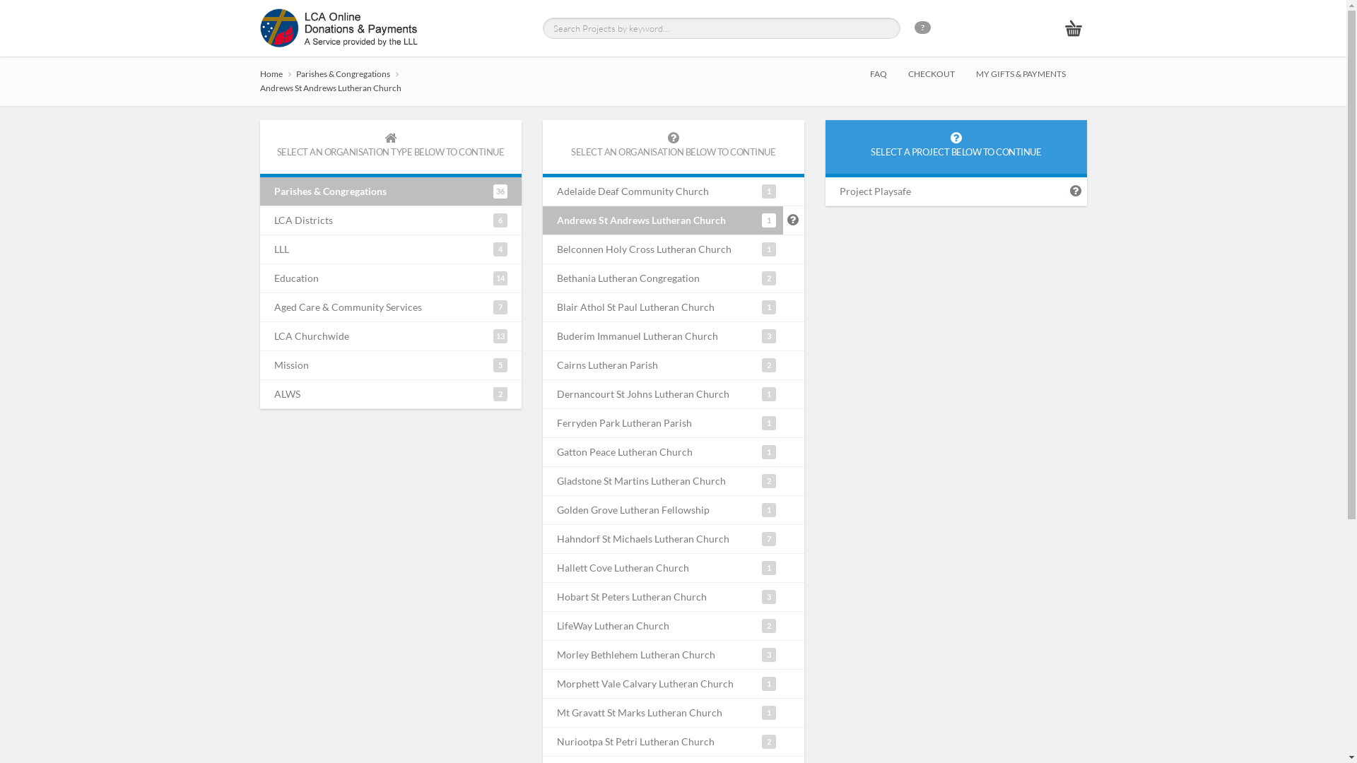 This screenshot has height=763, width=1357. Describe the element at coordinates (277, 73) in the screenshot. I see `Home` at that location.